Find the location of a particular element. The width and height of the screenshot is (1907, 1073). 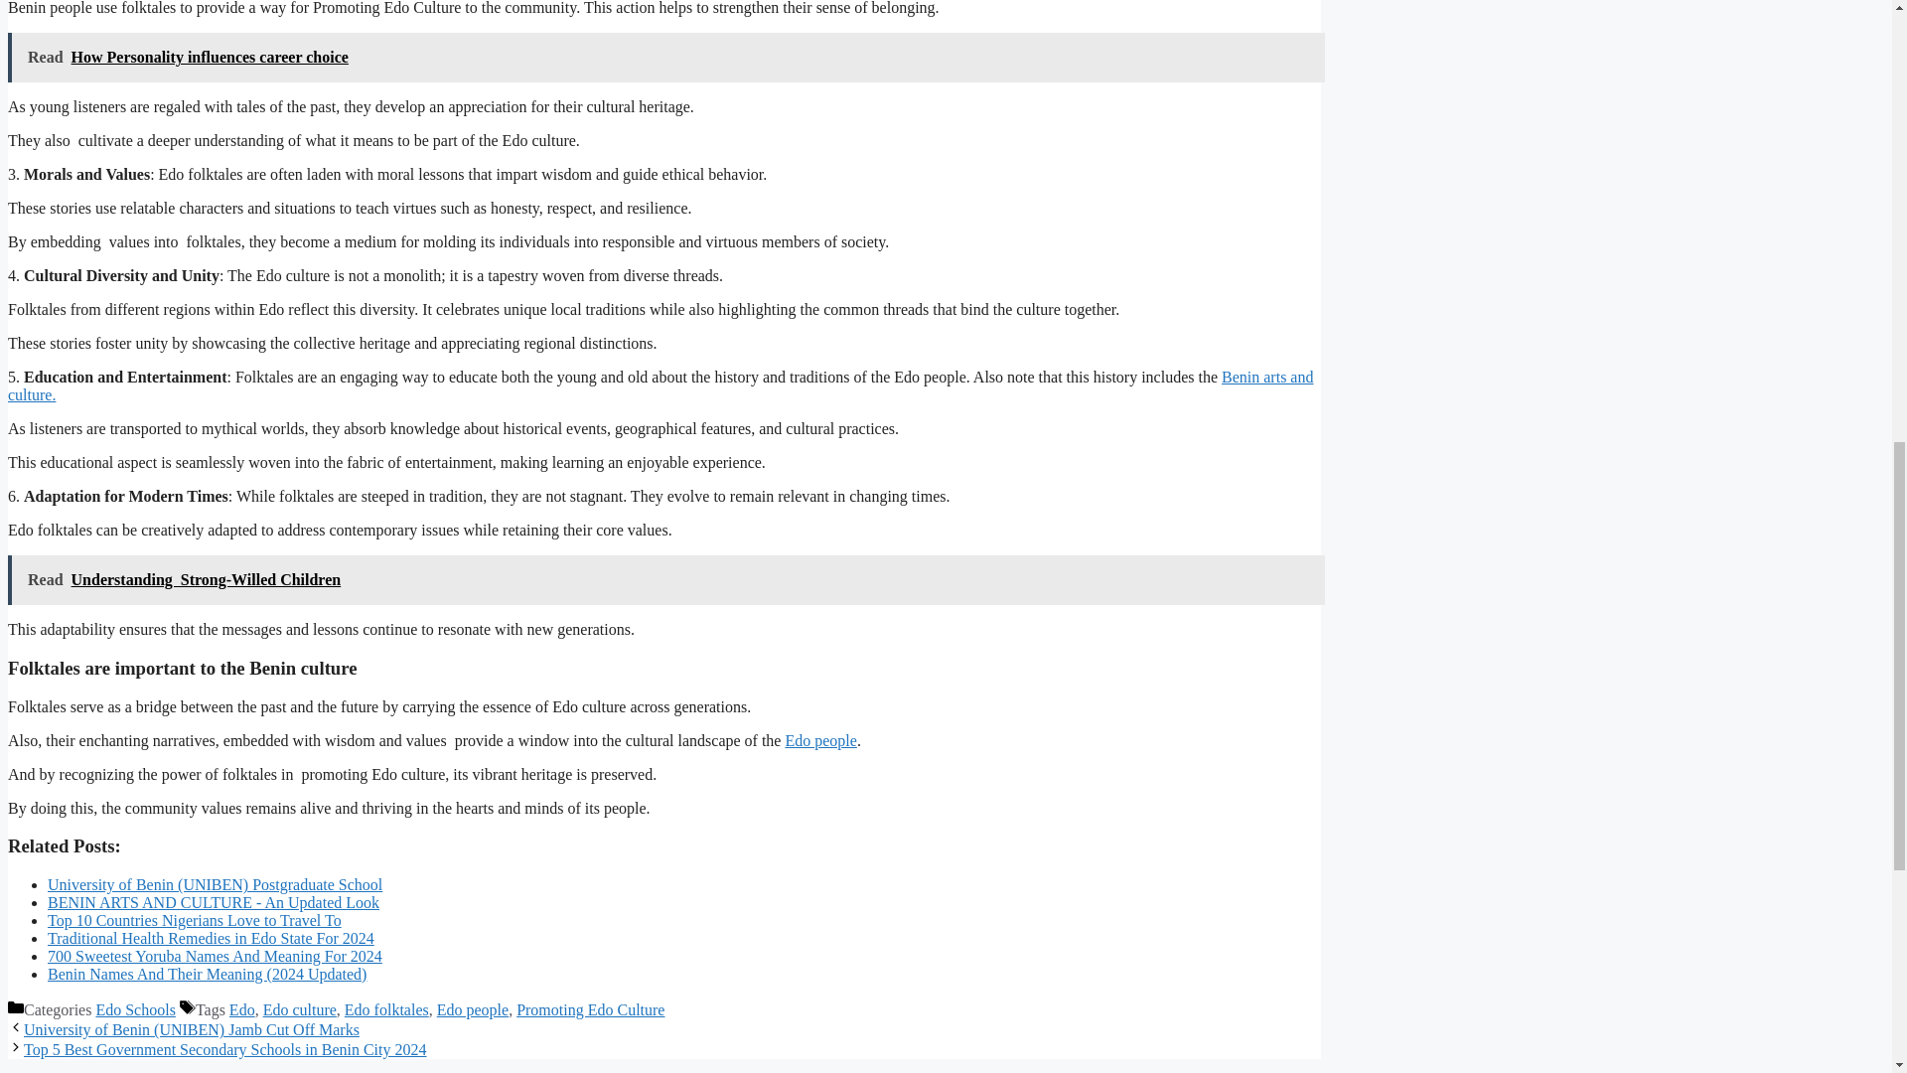

700 Sweetest Yoruba Names And Meaning For 2024 is located at coordinates (215, 956).